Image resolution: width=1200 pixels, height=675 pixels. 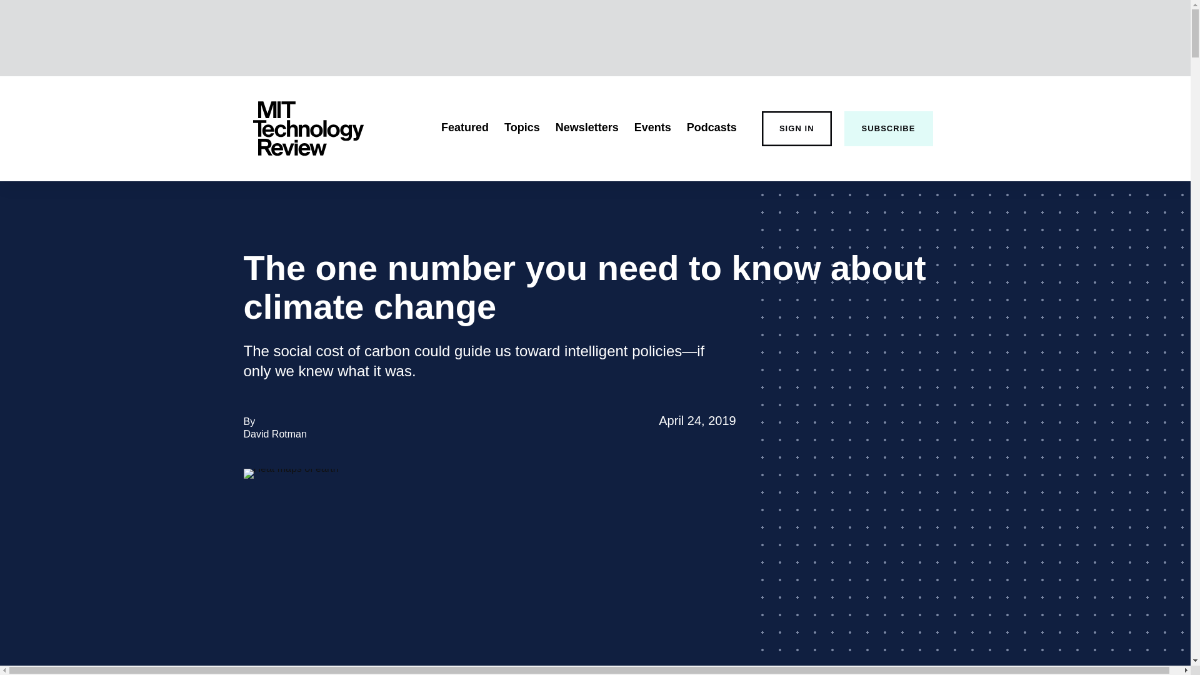 What do you see at coordinates (652, 127) in the screenshot?
I see `Events` at bounding box center [652, 127].